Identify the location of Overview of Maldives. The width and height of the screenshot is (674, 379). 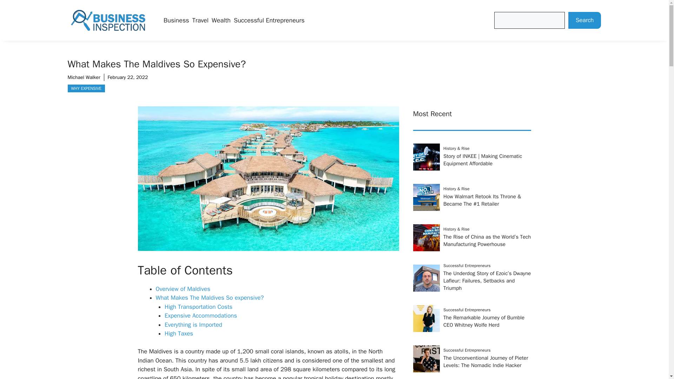
(183, 289).